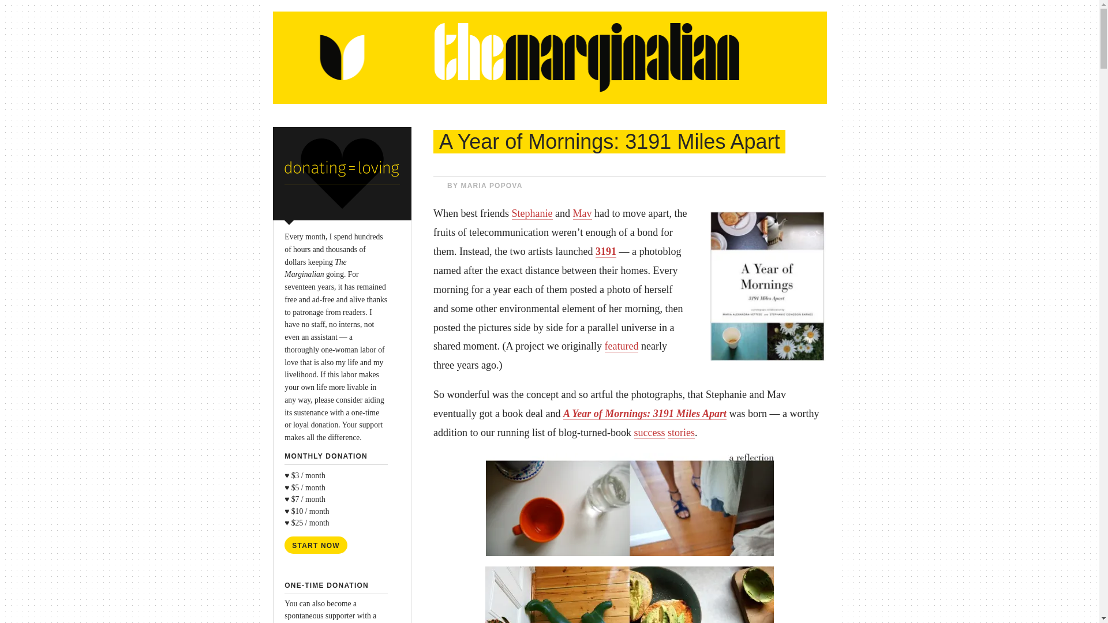 This screenshot has height=623, width=1108. Describe the element at coordinates (316, 545) in the screenshot. I see `START NOW` at that location.